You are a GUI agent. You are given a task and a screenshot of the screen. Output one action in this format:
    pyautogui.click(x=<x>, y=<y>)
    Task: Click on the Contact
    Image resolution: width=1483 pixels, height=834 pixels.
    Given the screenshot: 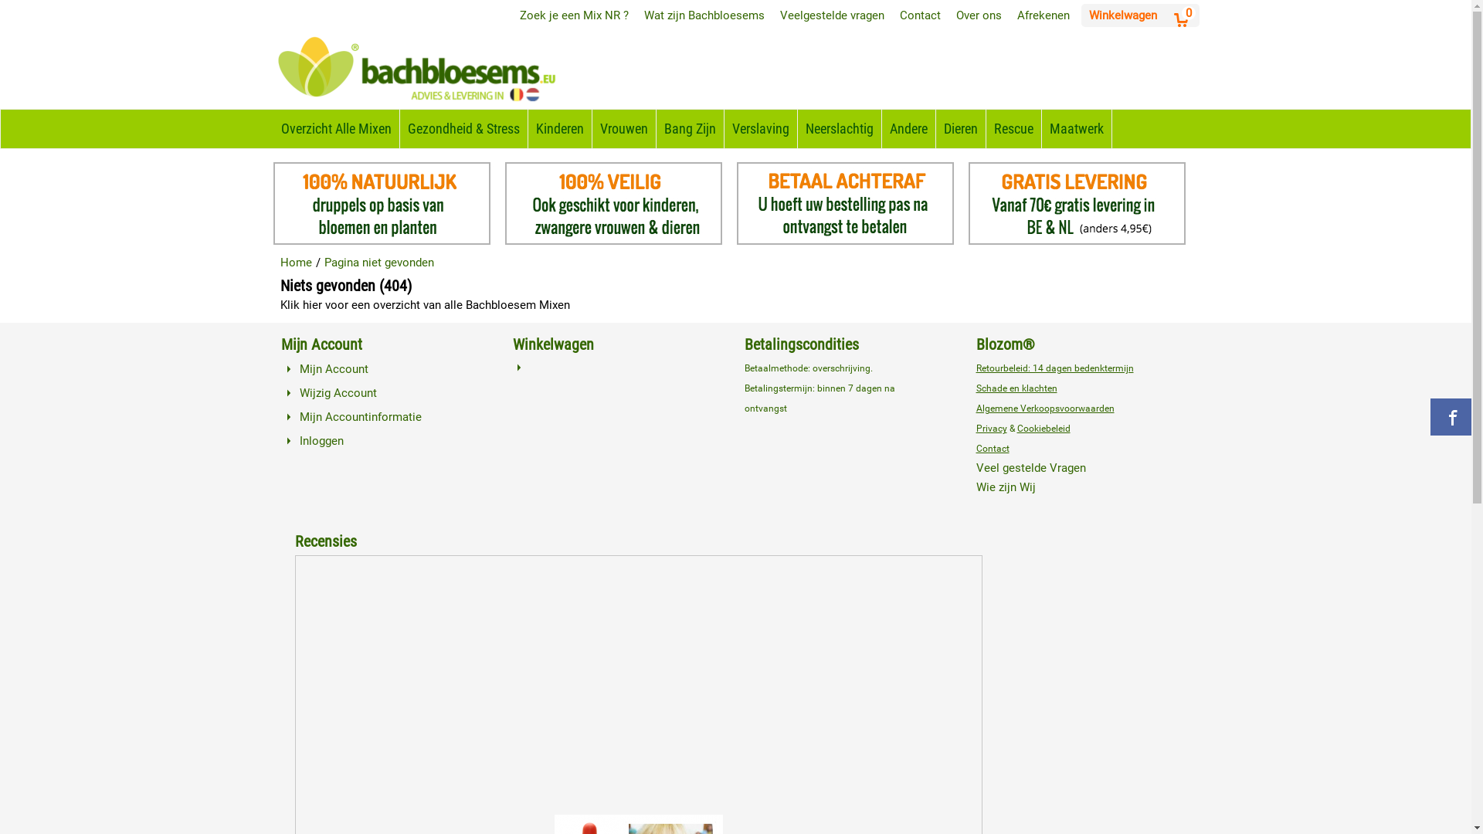 What is the action you would take?
    pyautogui.click(x=919, y=15)
    